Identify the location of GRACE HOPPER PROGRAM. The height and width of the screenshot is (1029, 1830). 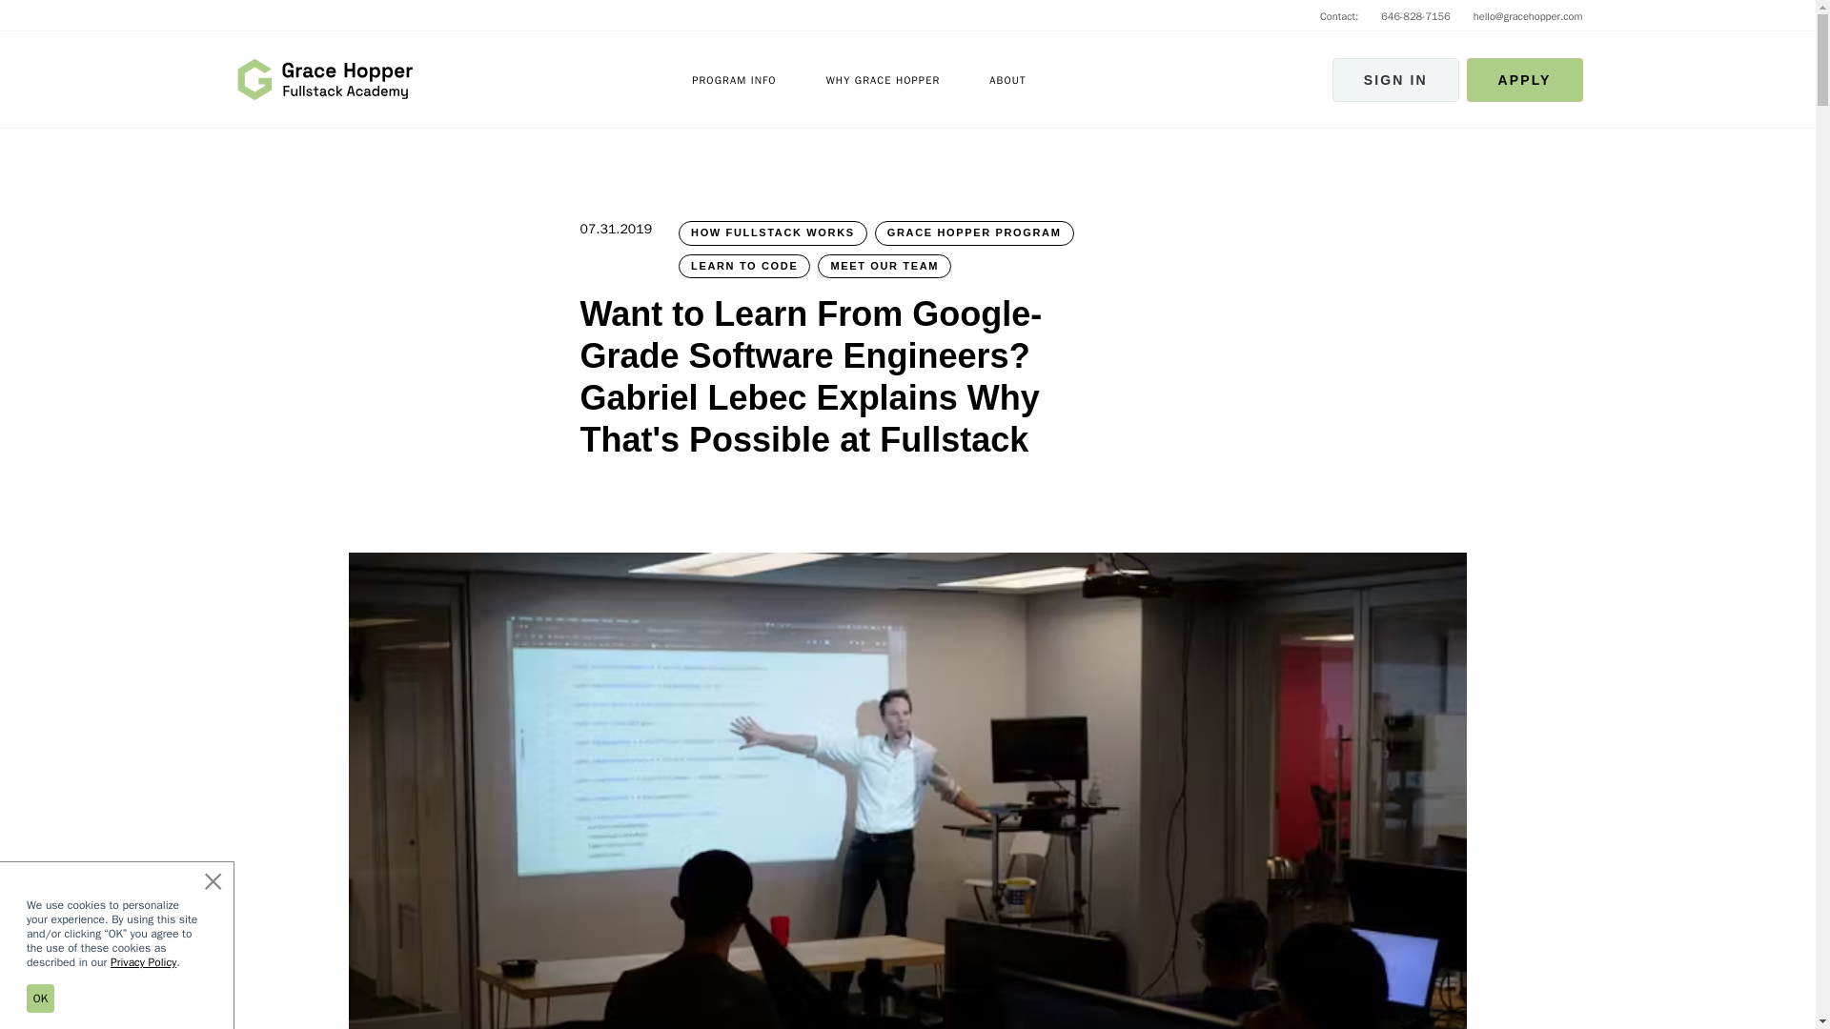
(974, 233).